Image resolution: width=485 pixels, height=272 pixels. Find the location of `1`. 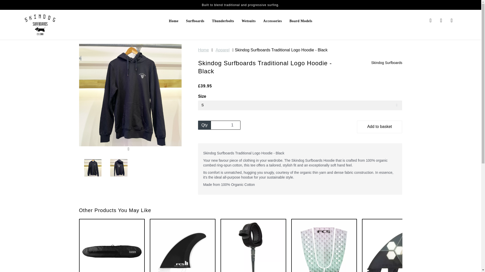

1 is located at coordinates (225, 125).